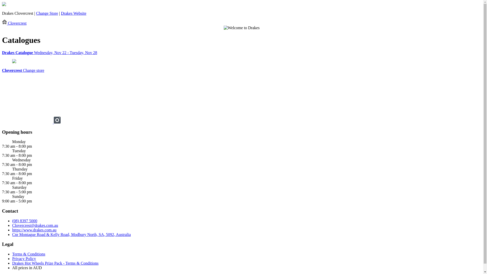 The width and height of the screenshot is (487, 274). I want to click on Drakes Catalogue Wednesday, Nov 22 - Tuesday, Nov 28, so click(241, 53).